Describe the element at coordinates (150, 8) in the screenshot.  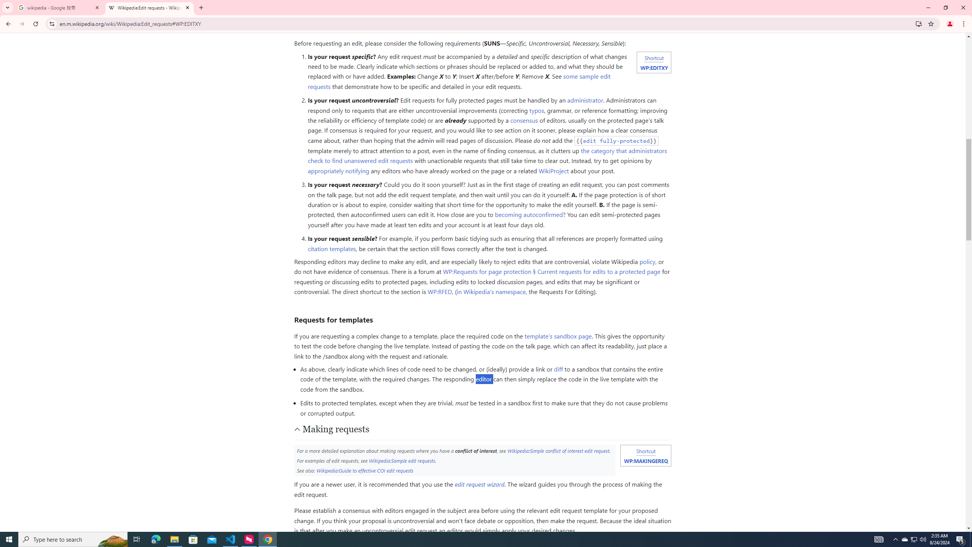
I see `Wikipedia:Edit requests - Wikipedia` at that location.